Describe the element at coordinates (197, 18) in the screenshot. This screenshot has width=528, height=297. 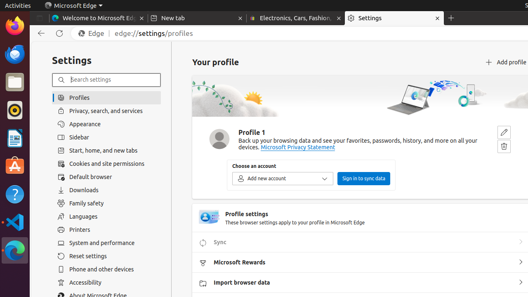
I see `New tab` at that location.